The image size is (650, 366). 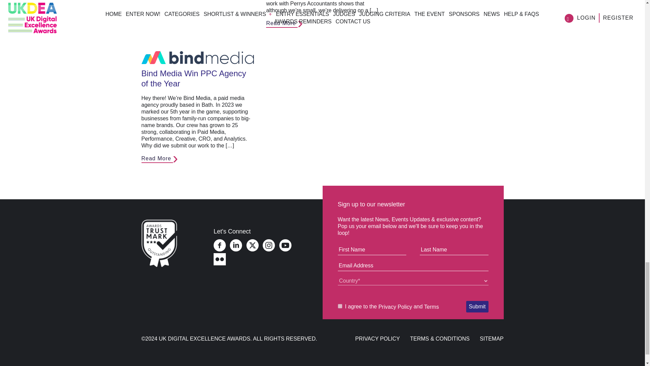 I want to click on Read More, so click(x=157, y=159).